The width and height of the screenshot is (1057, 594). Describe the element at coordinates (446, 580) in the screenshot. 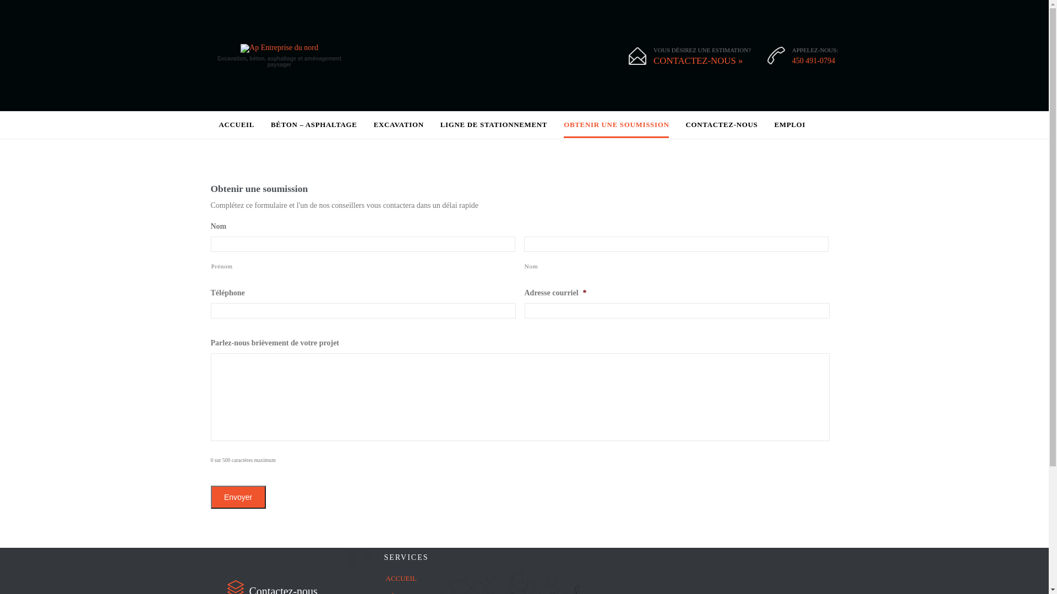

I see `ACCUEIL` at that location.